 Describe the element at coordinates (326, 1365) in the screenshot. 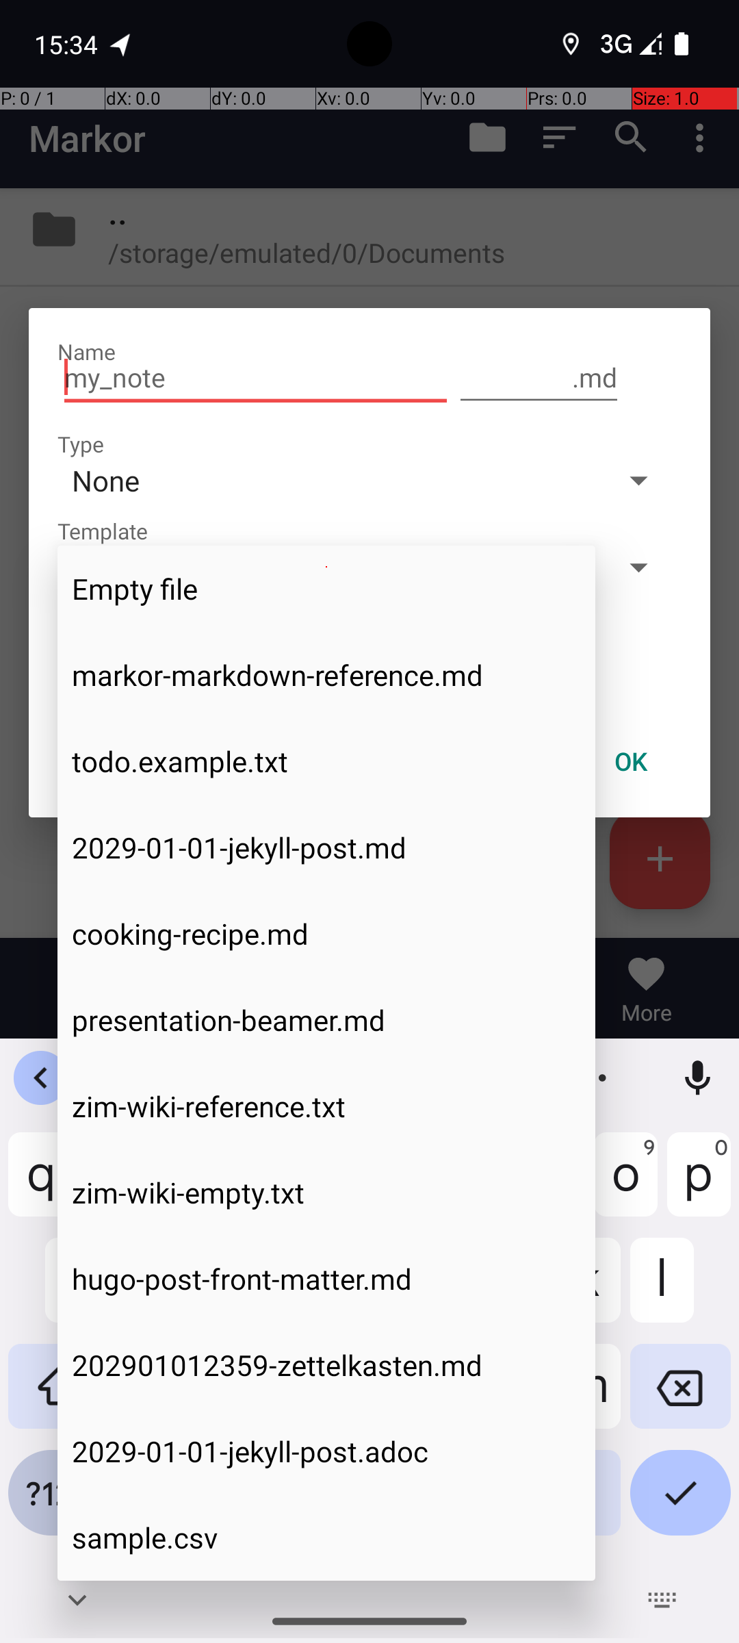

I see `202901012359-zettelkasten.md` at that location.